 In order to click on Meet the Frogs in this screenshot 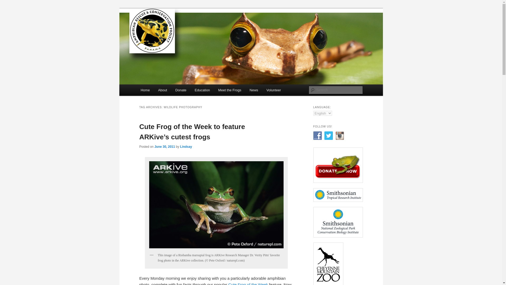, I will do `click(230, 90)`.